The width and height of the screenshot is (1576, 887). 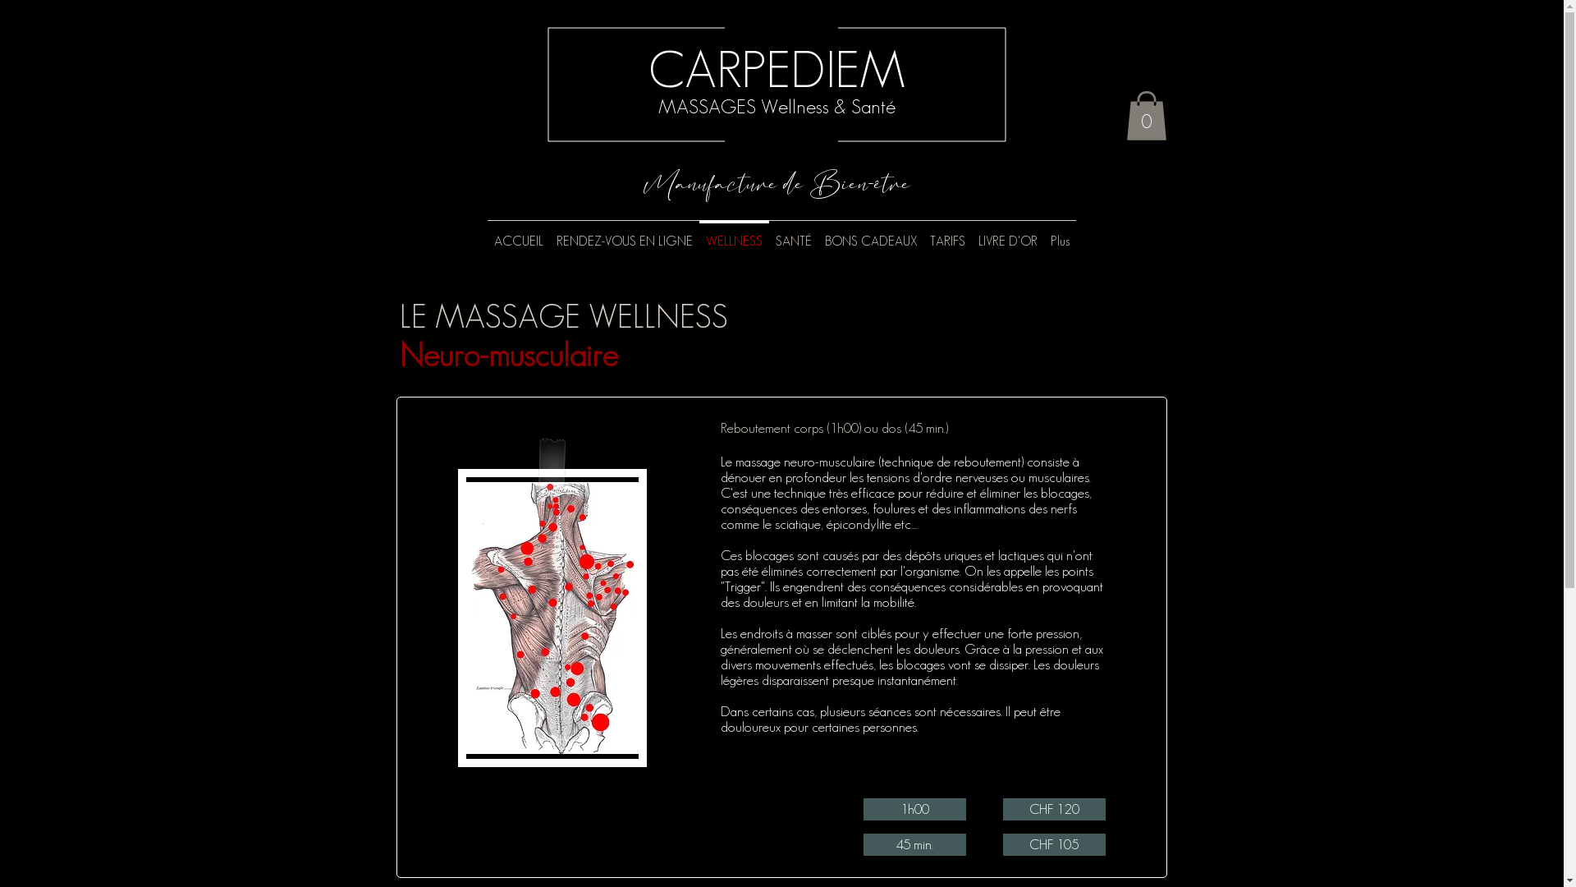 What do you see at coordinates (1147, 116) in the screenshot?
I see `0` at bounding box center [1147, 116].